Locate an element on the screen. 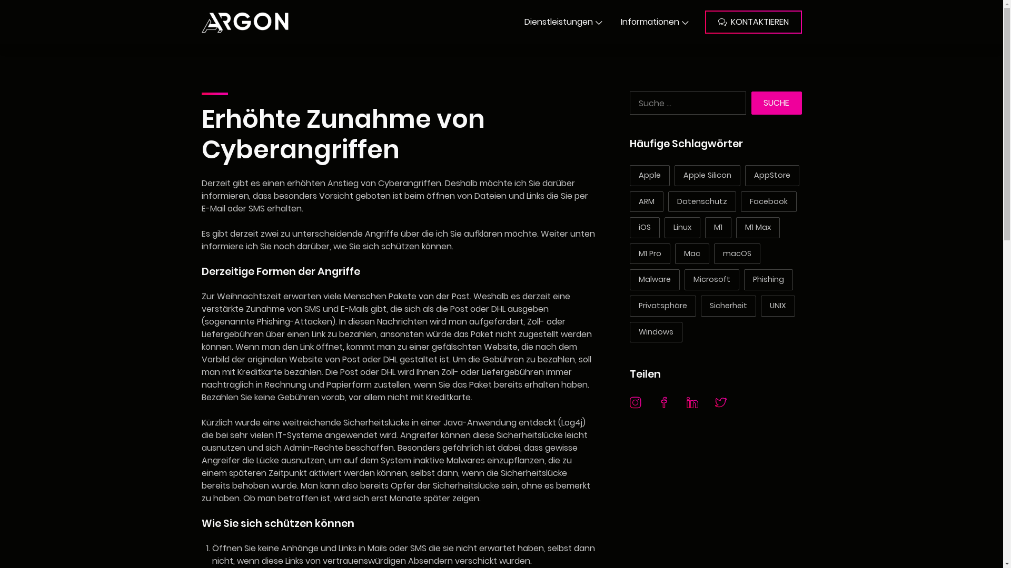 Image resolution: width=1011 pixels, height=568 pixels. Mac is located at coordinates (692, 254).